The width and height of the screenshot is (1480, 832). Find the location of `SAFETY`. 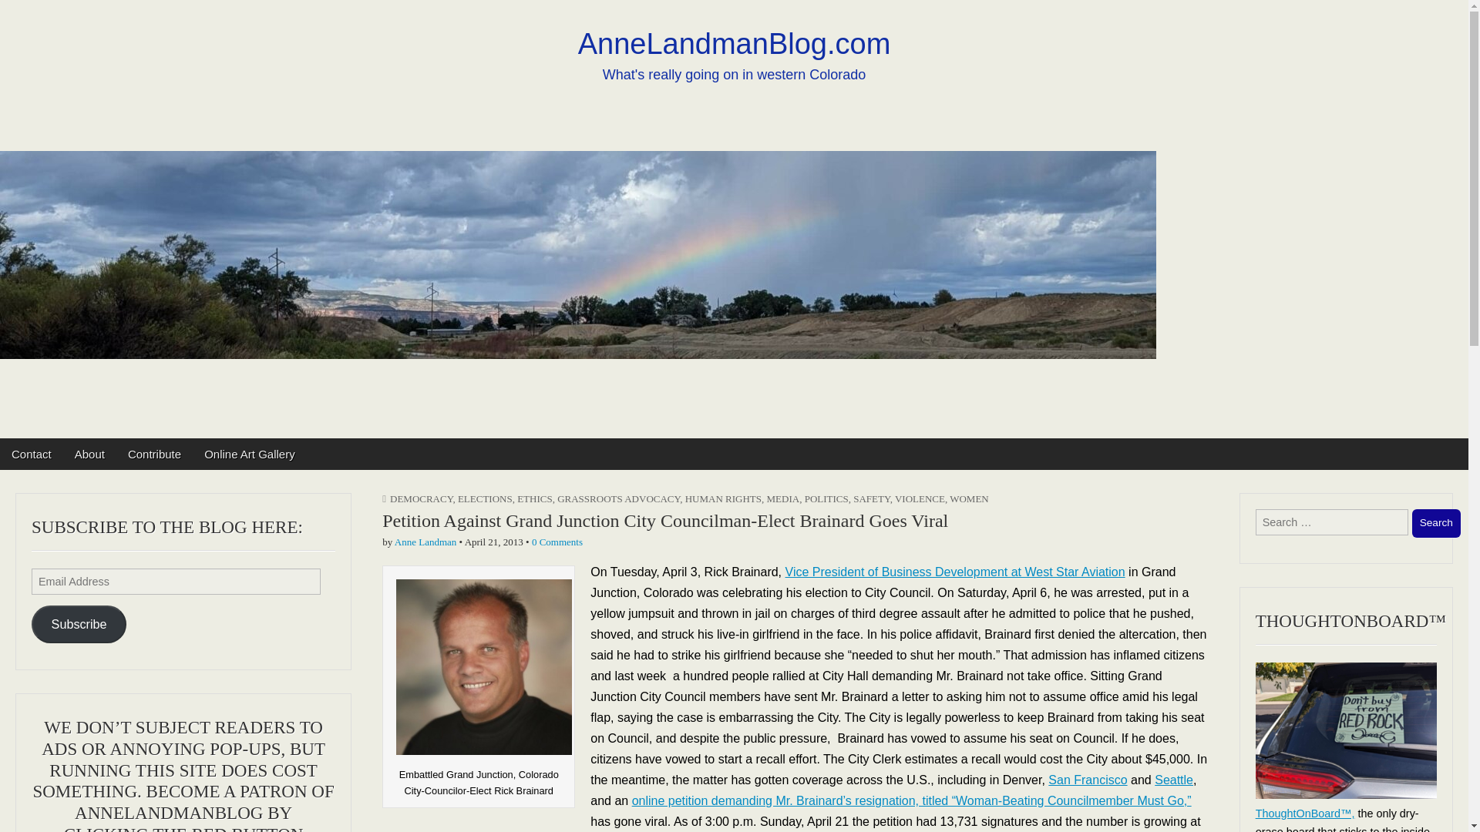

SAFETY is located at coordinates (871, 498).